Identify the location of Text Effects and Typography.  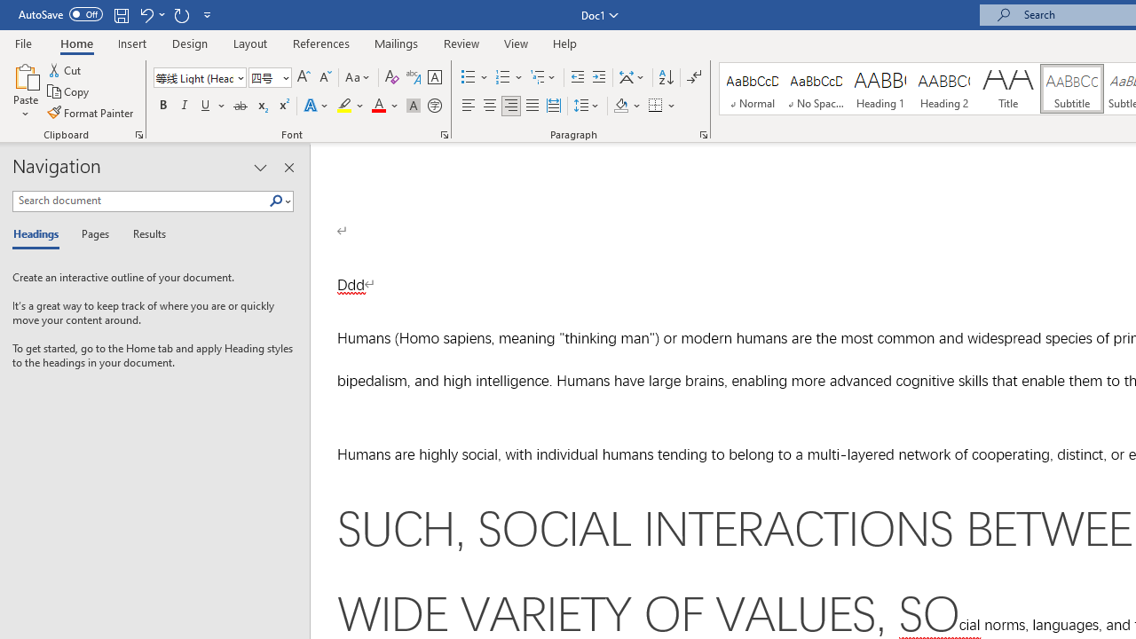
(317, 106).